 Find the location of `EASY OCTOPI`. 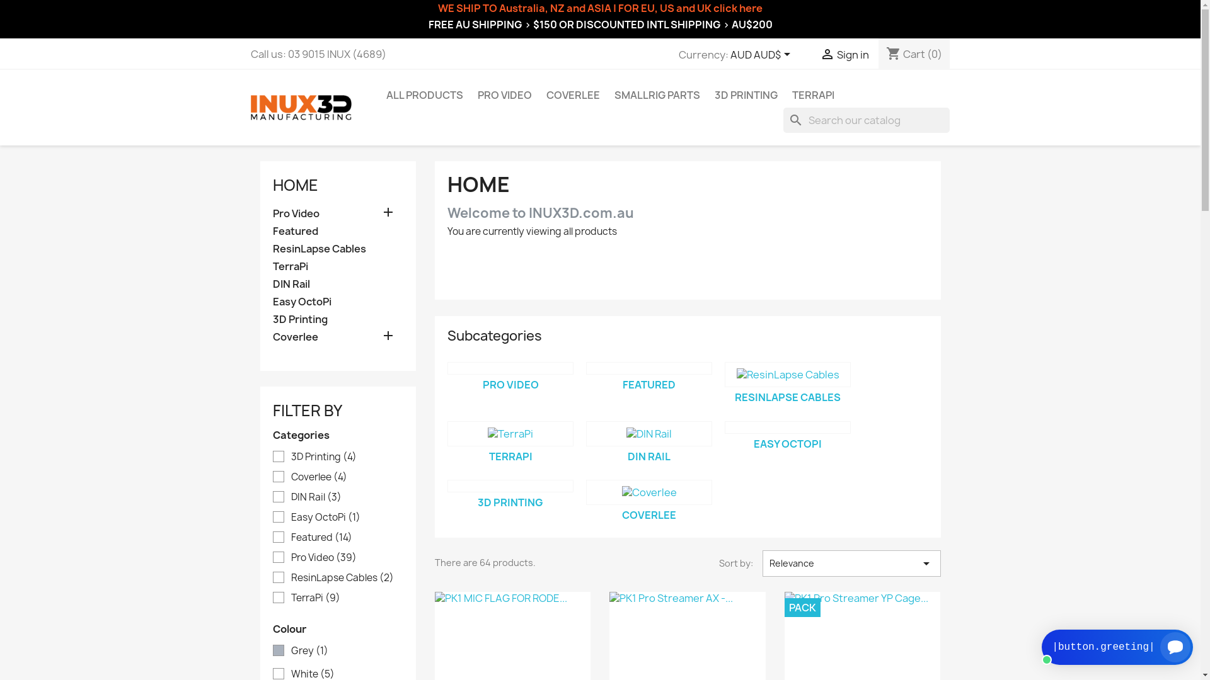

EASY OCTOPI is located at coordinates (788, 444).